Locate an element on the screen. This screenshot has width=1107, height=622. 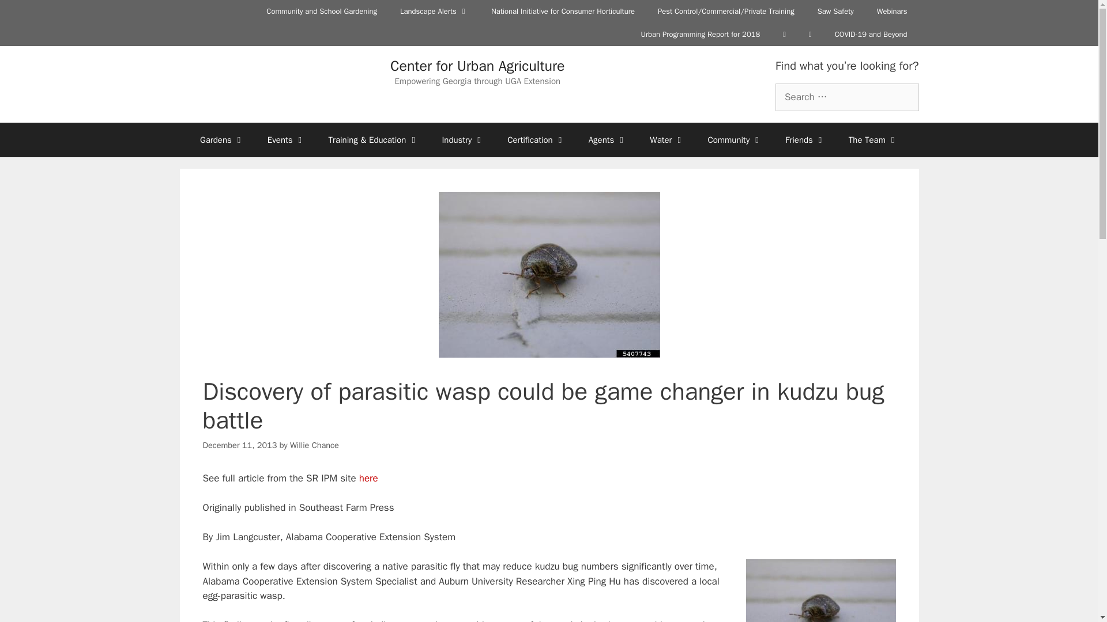
Gardens is located at coordinates (221, 139).